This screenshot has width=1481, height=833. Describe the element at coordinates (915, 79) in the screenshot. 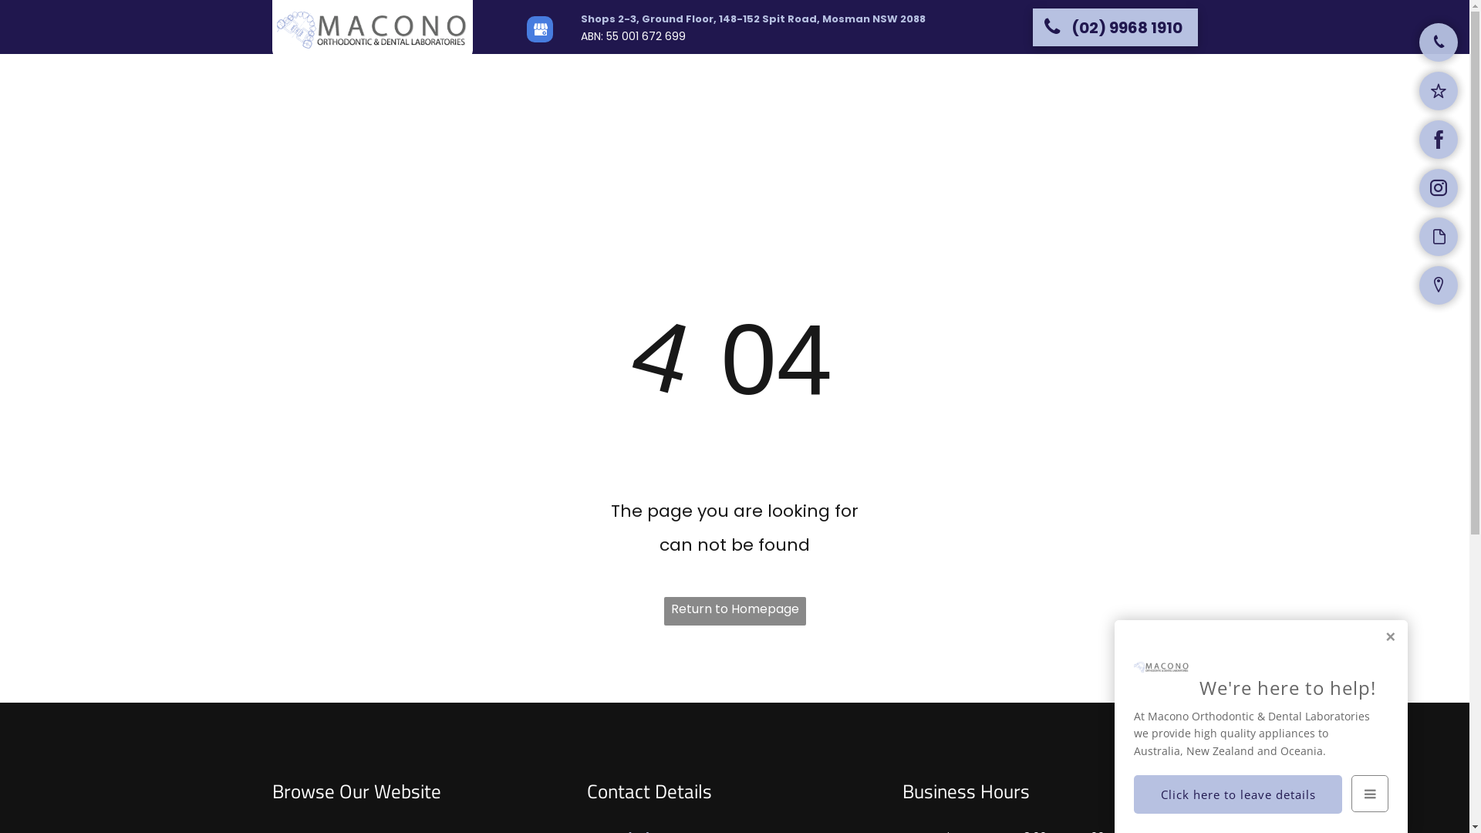

I see `LAB FORMS & DESIGNS` at that location.